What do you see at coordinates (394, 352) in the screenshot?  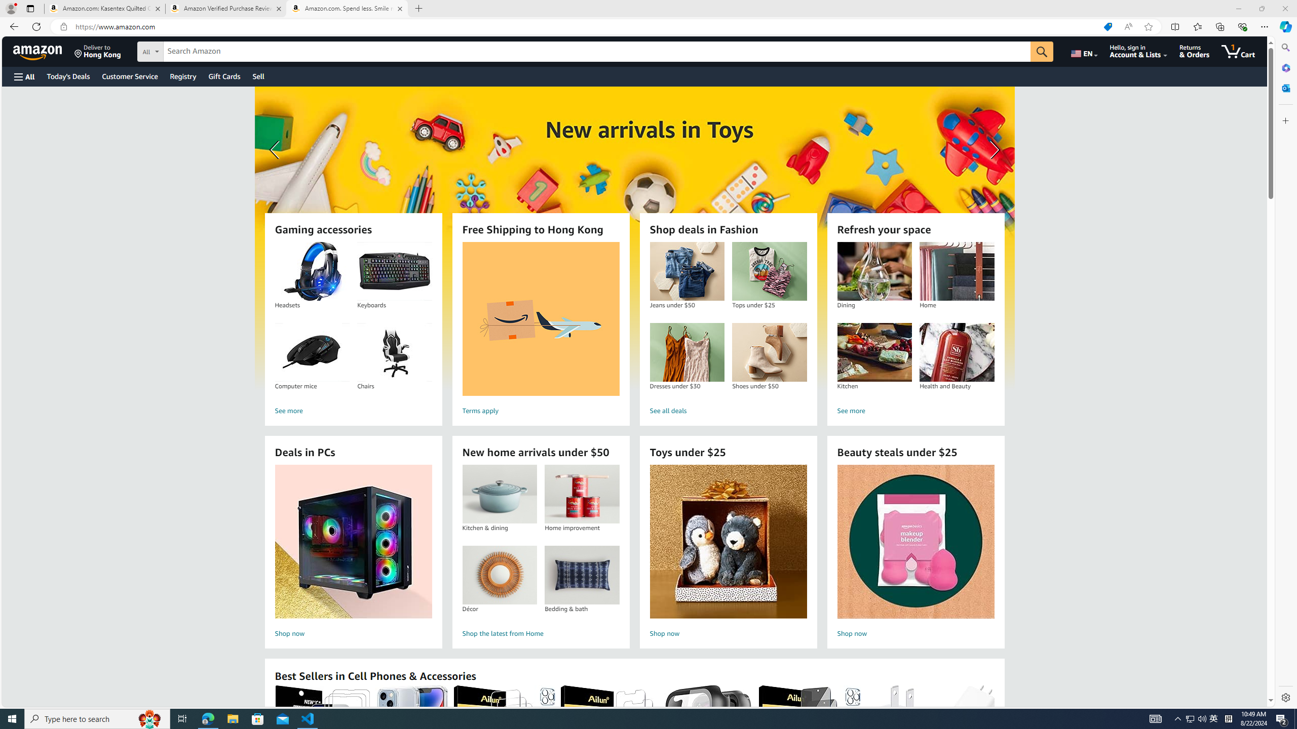 I see `Chairs` at bounding box center [394, 352].